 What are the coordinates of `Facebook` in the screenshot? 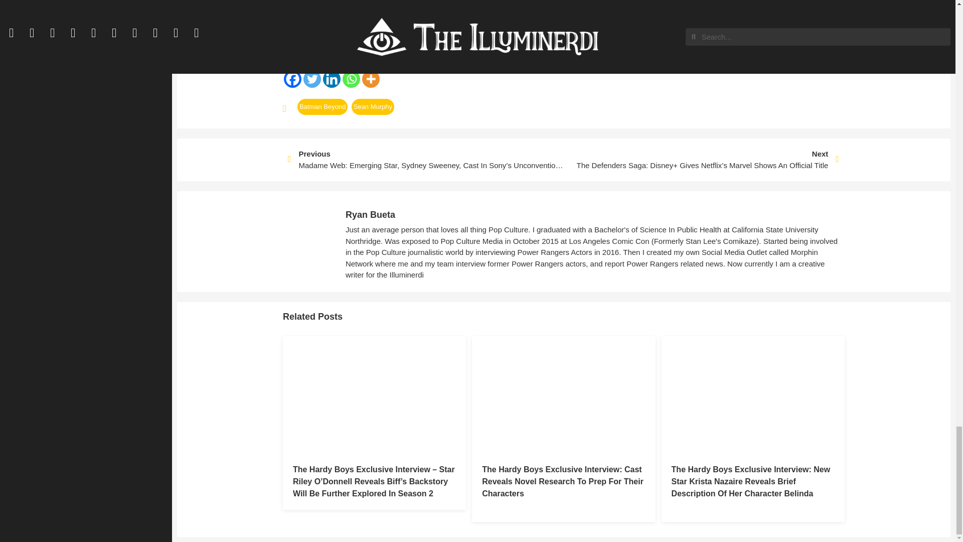 It's located at (292, 79).